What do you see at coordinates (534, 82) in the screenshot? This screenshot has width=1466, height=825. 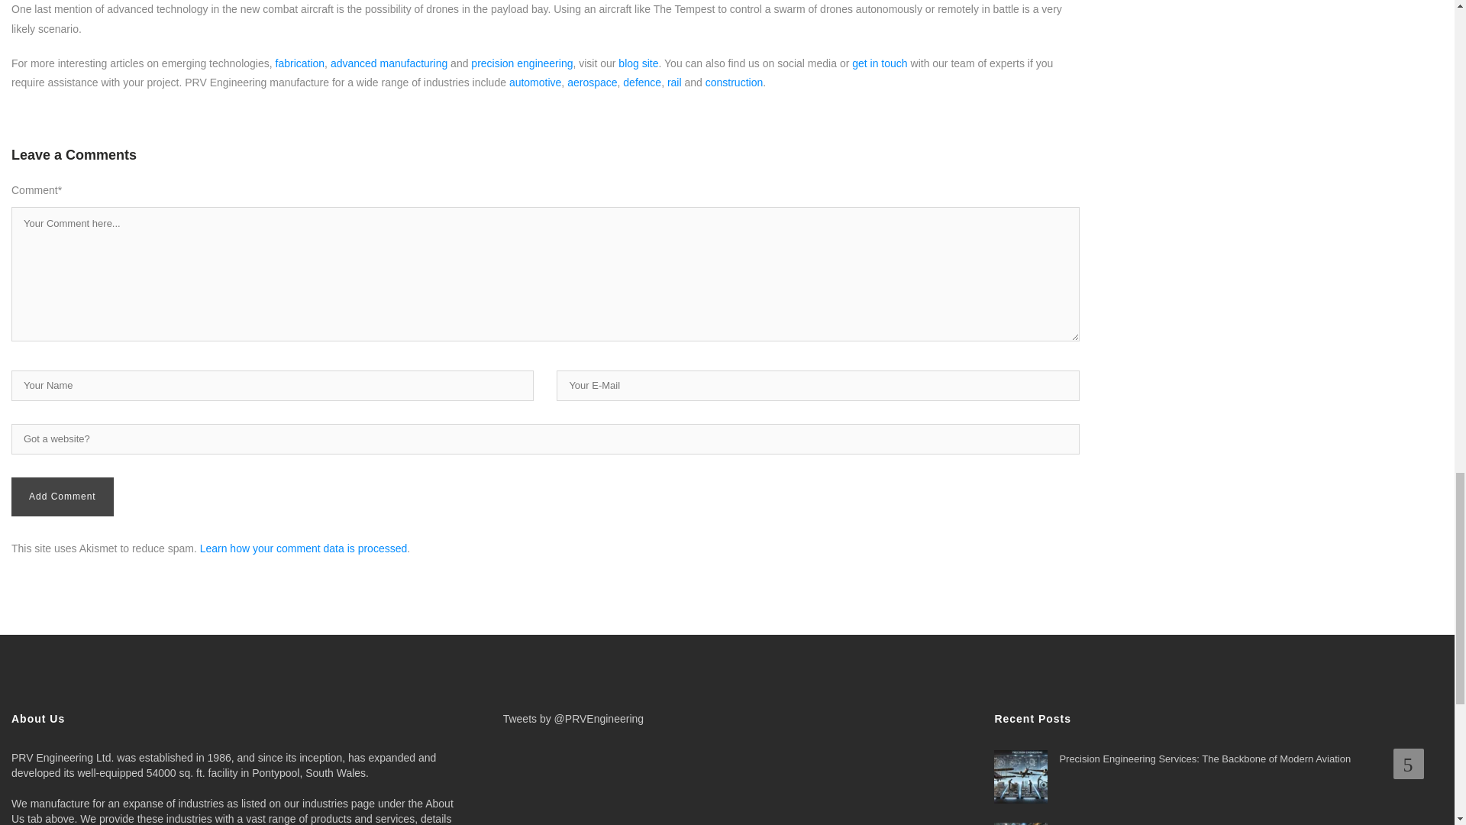 I see `automotive` at bounding box center [534, 82].